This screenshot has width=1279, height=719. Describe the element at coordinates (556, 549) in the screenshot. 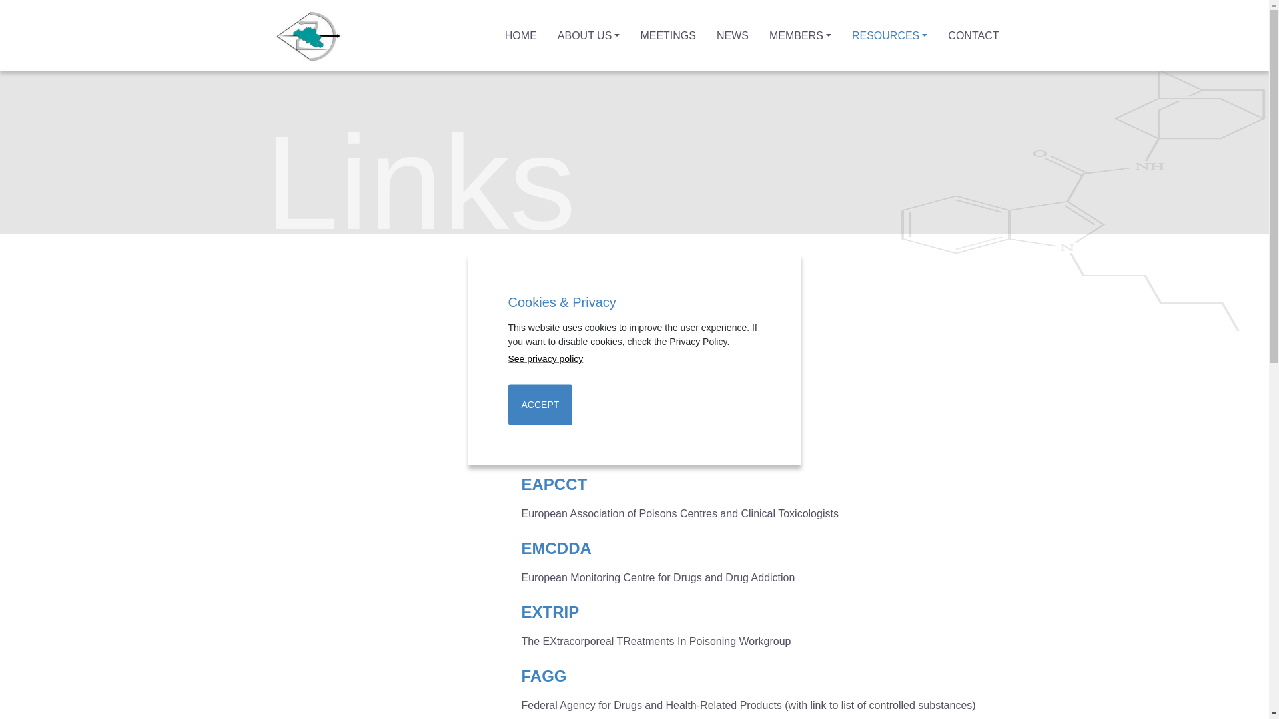

I see `EMCDDA` at that location.